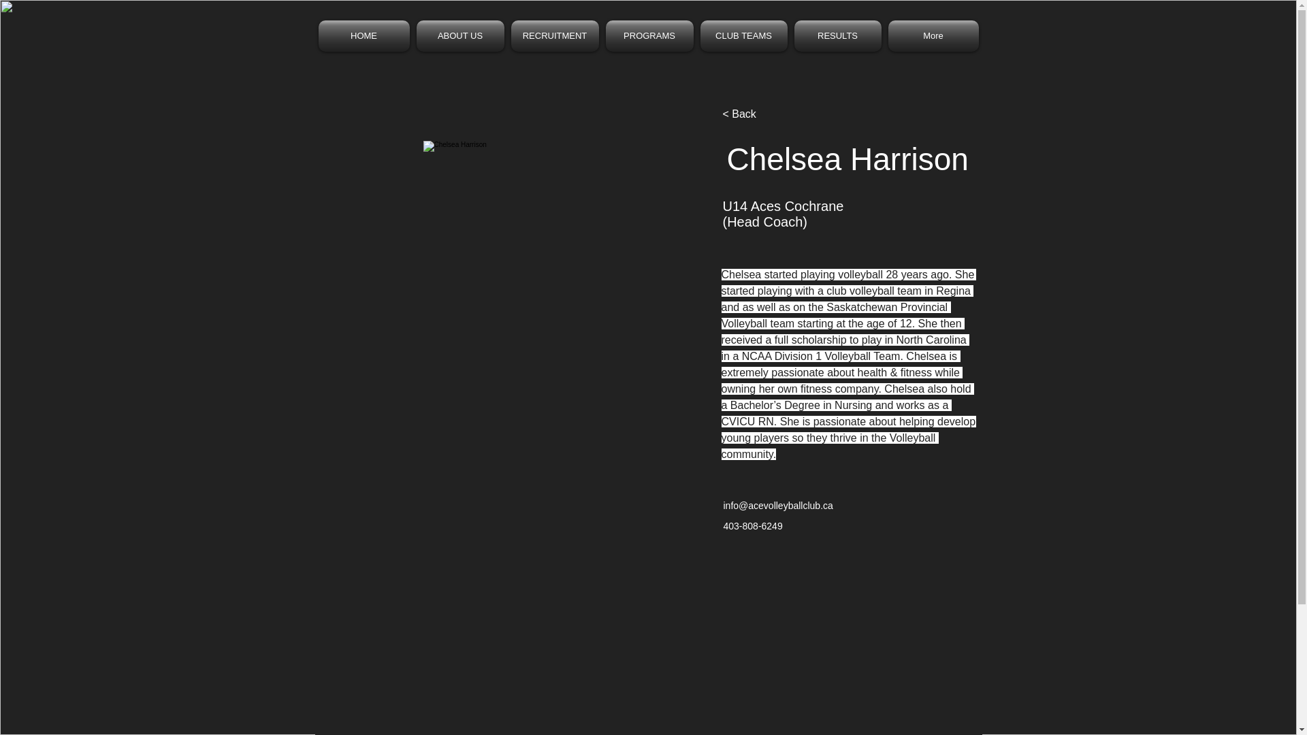 This screenshot has width=1307, height=735. What do you see at coordinates (366, 35) in the screenshot?
I see `HOME` at bounding box center [366, 35].